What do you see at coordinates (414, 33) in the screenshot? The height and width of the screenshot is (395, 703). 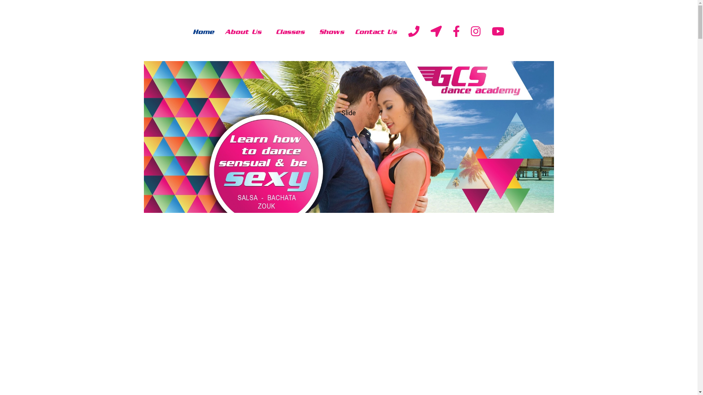 I see `0450072572` at bounding box center [414, 33].